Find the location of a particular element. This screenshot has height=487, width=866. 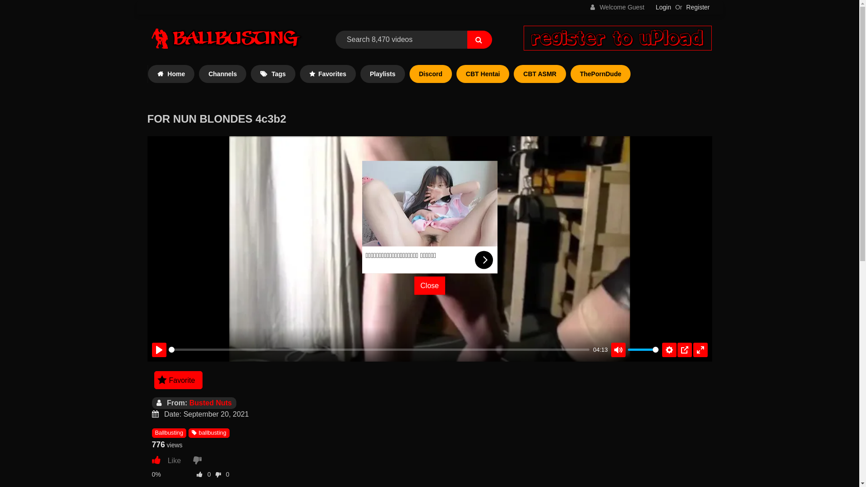

ThePornDude is located at coordinates (601, 74).